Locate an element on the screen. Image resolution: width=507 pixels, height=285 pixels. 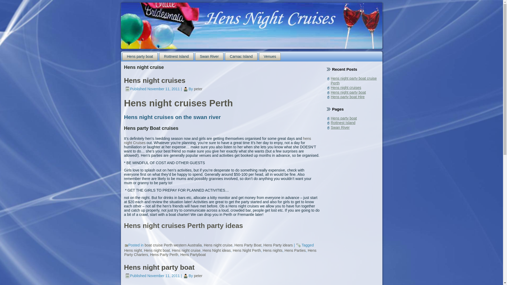
Swan River is located at coordinates (340, 127).